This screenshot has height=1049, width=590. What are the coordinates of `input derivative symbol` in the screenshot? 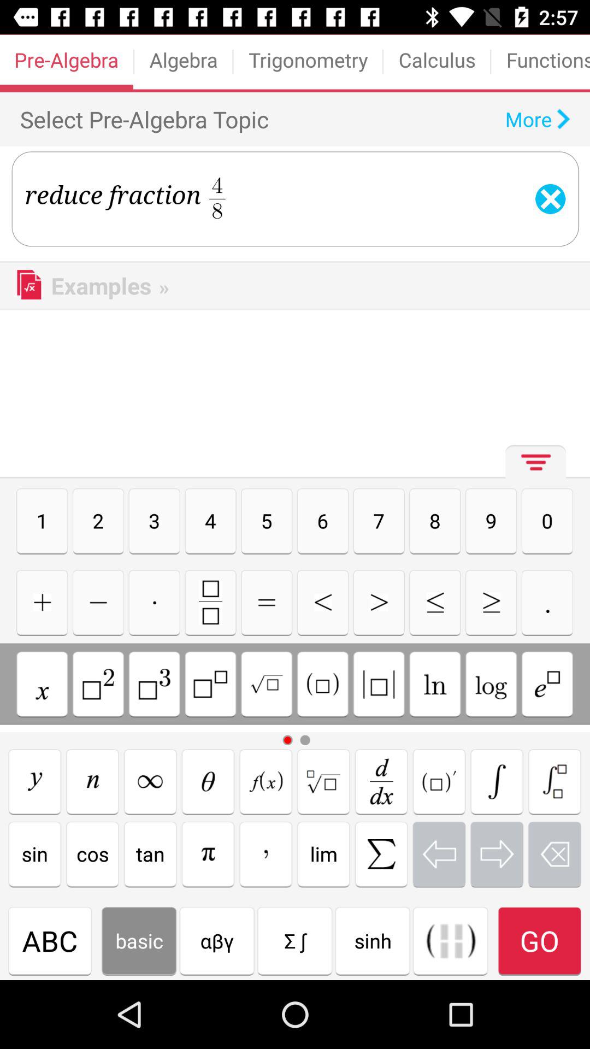 It's located at (381, 781).